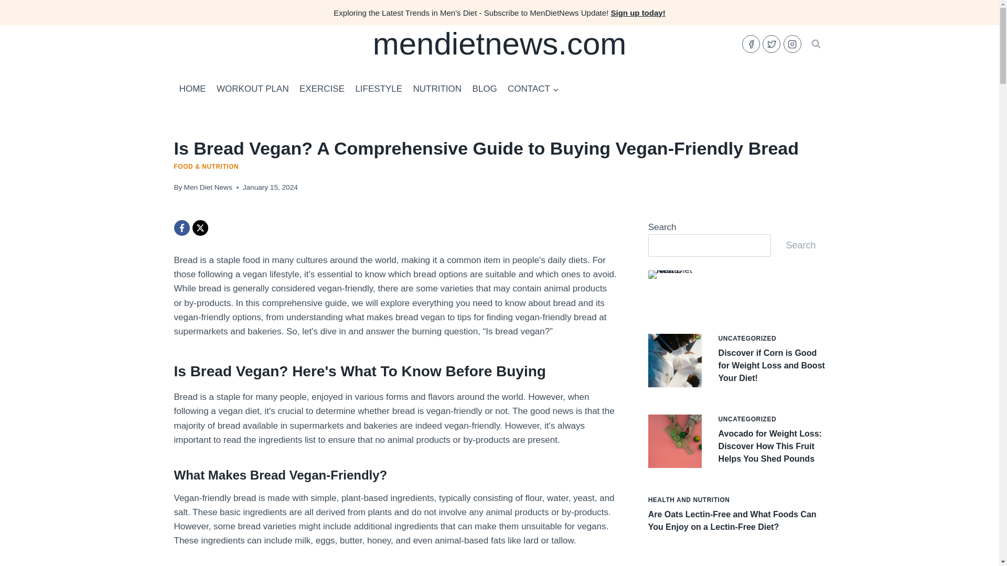 This screenshot has height=566, width=1007. I want to click on EXERCISE, so click(322, 89).